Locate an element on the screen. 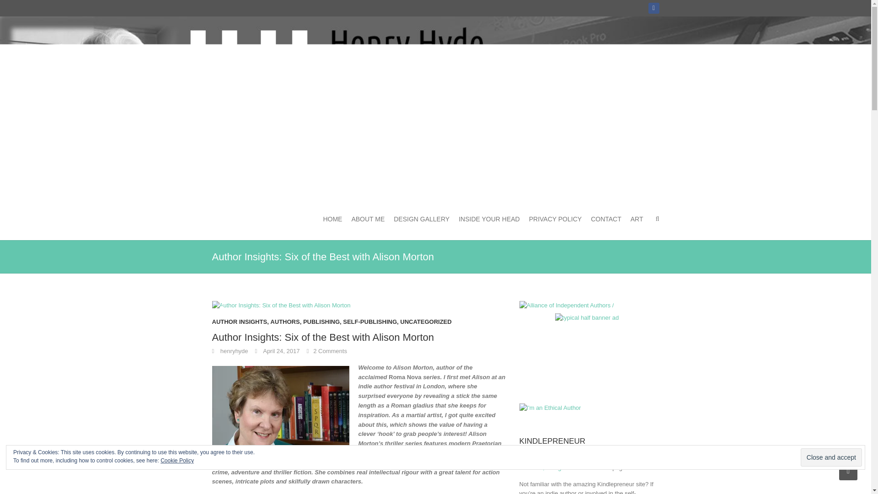 The width and height of the screenshot is (878, 494). henryhyde is located at coordinates (230, 351).